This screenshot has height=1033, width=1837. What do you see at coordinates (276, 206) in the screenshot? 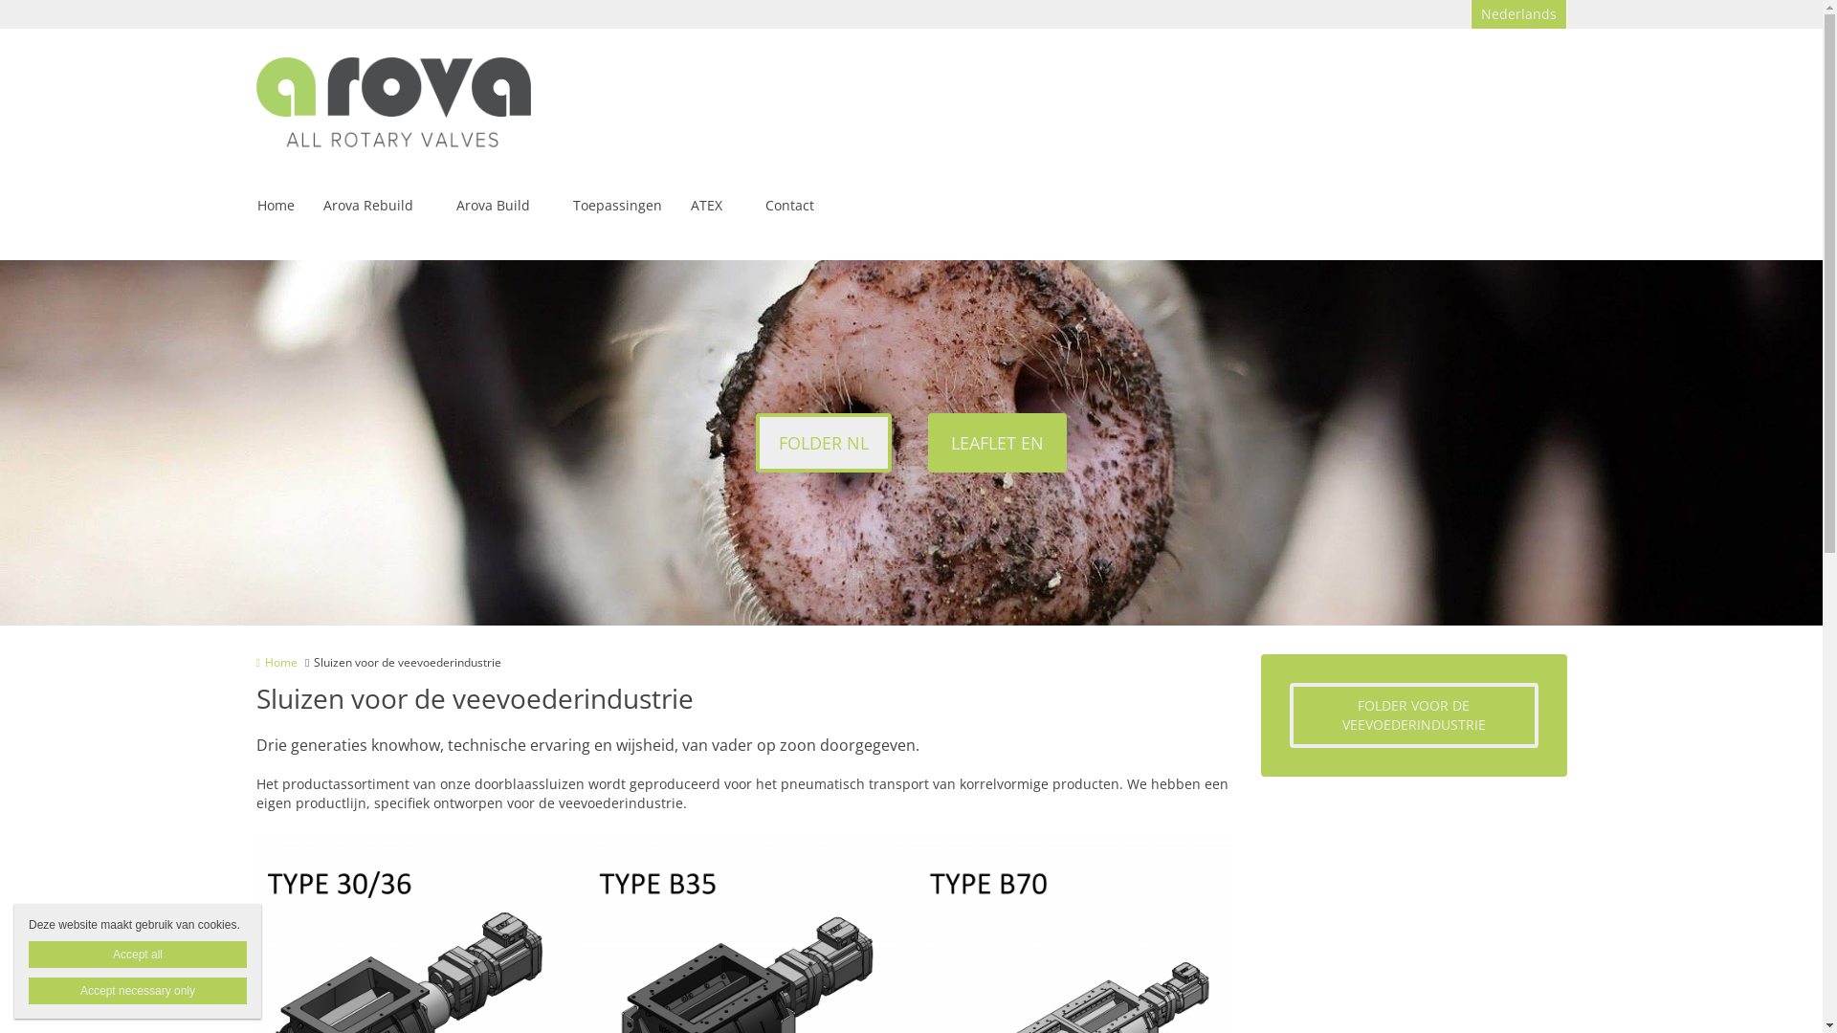
I see `Home` at bounding box center [276, 206].